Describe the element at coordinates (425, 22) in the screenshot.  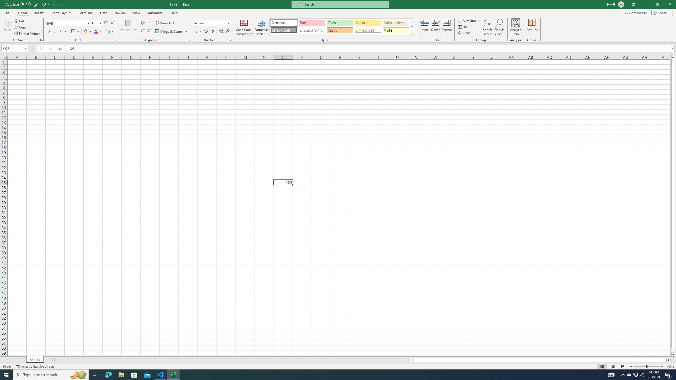
I see `Insert Cells` at that location.